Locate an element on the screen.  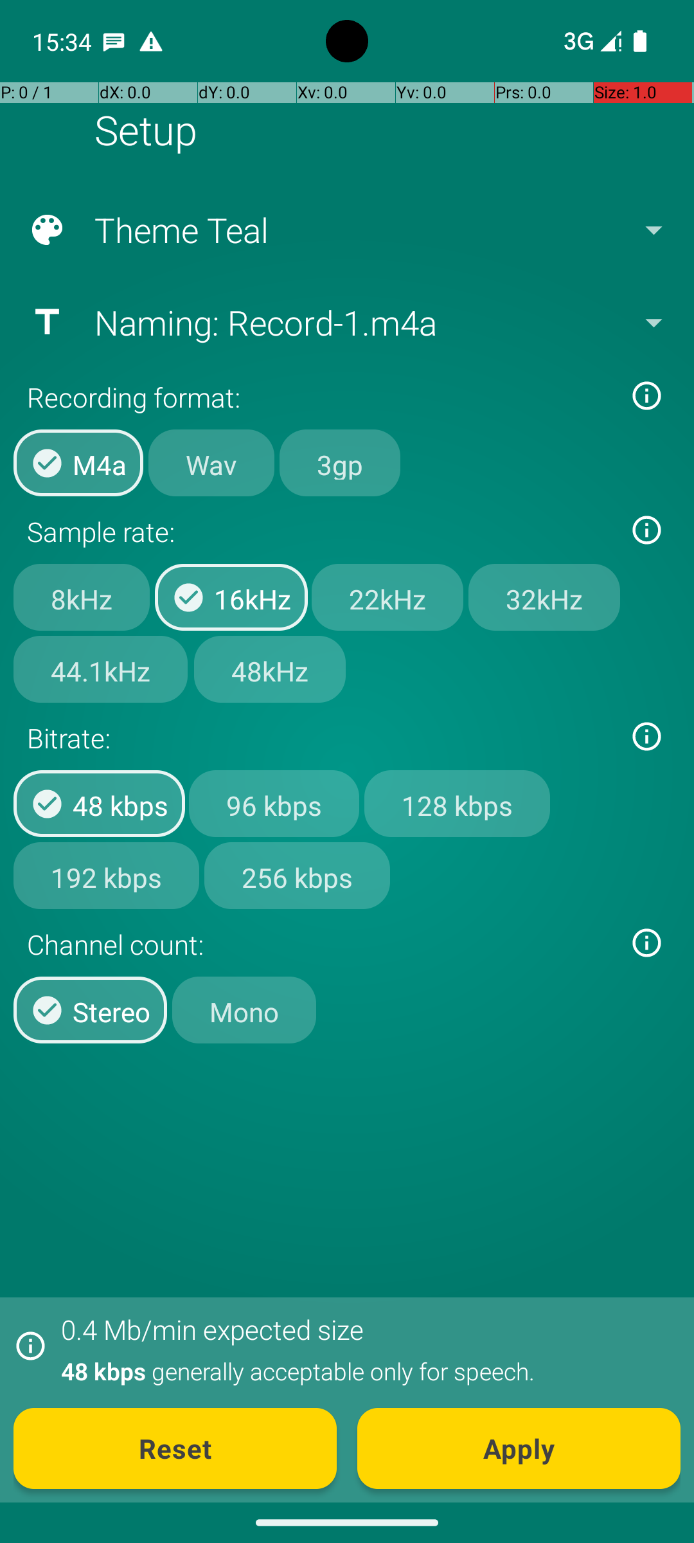
Phone three bars. is located at coordinates (590, 41).